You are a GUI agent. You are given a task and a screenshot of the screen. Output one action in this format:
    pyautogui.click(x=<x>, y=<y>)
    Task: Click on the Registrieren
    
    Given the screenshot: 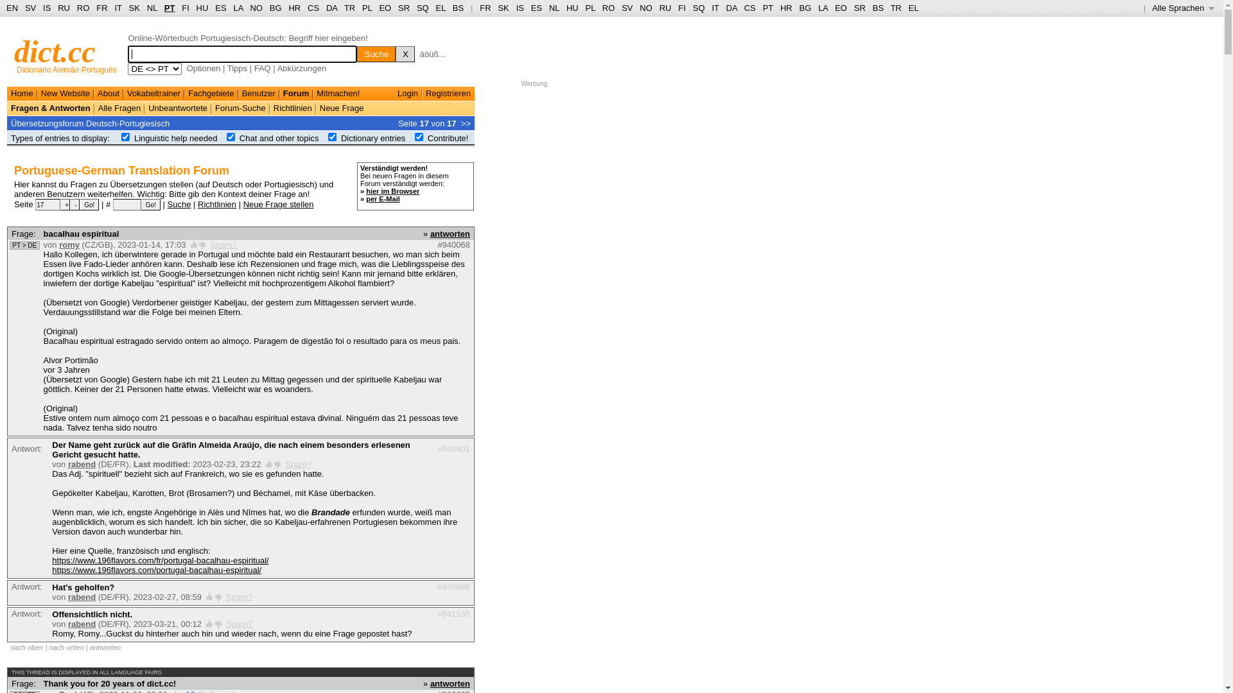 What is the action you would take?
    pyautogui.click(x=448, y=94)
    